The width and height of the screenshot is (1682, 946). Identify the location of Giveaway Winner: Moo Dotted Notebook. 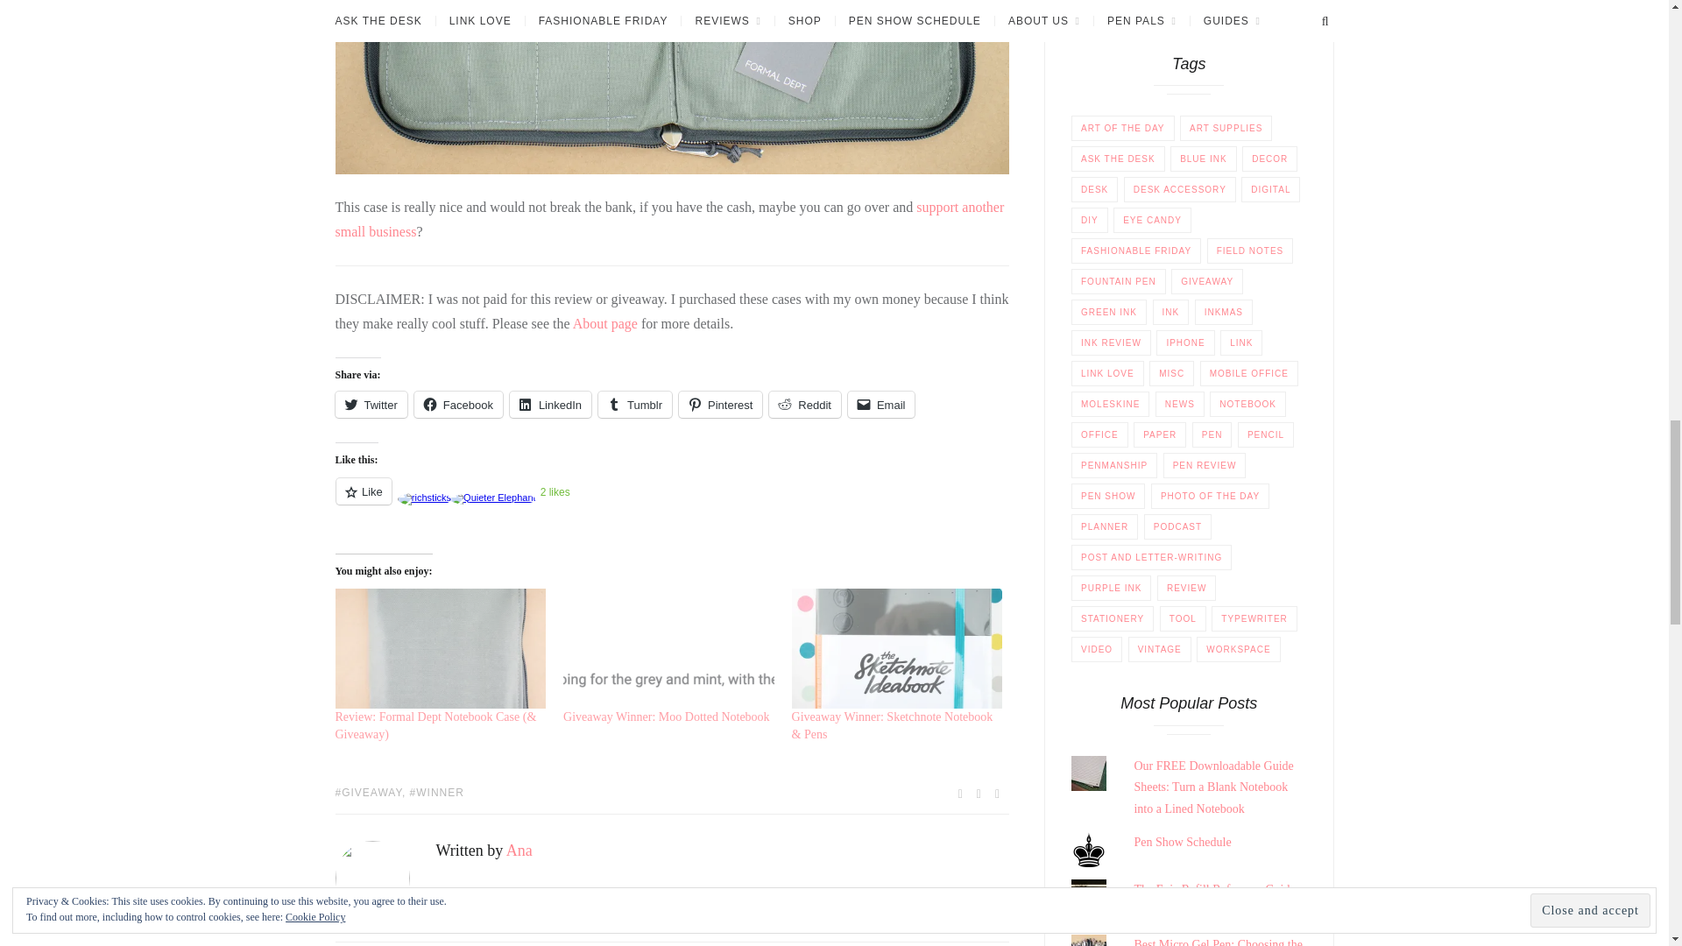
(667, 717).